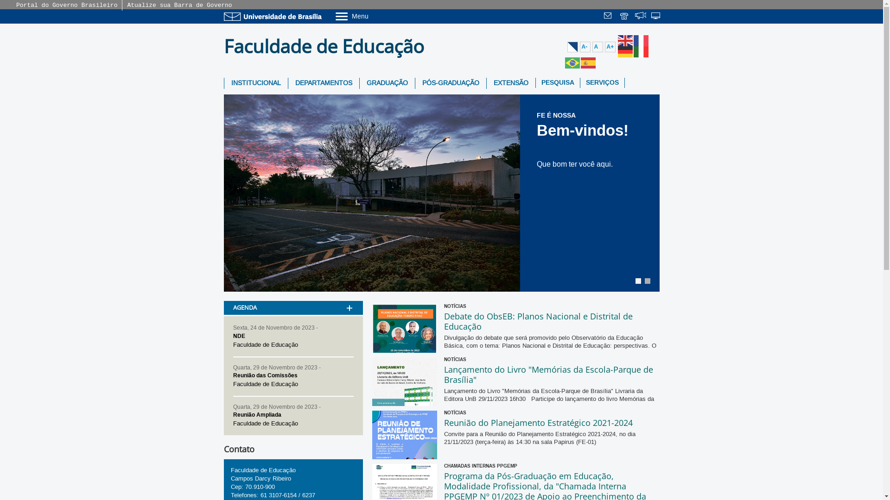  Describe the element at coordinates (441, 194) in the screenshot. I see `Bem-vindos!` at that location.